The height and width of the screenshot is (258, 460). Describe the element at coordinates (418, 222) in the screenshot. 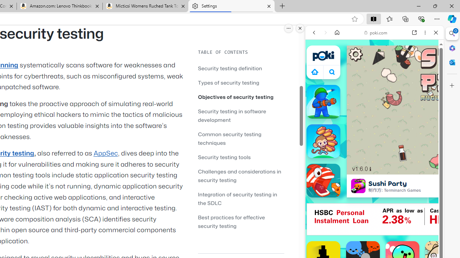

I see `Show More Io Games` at that location.